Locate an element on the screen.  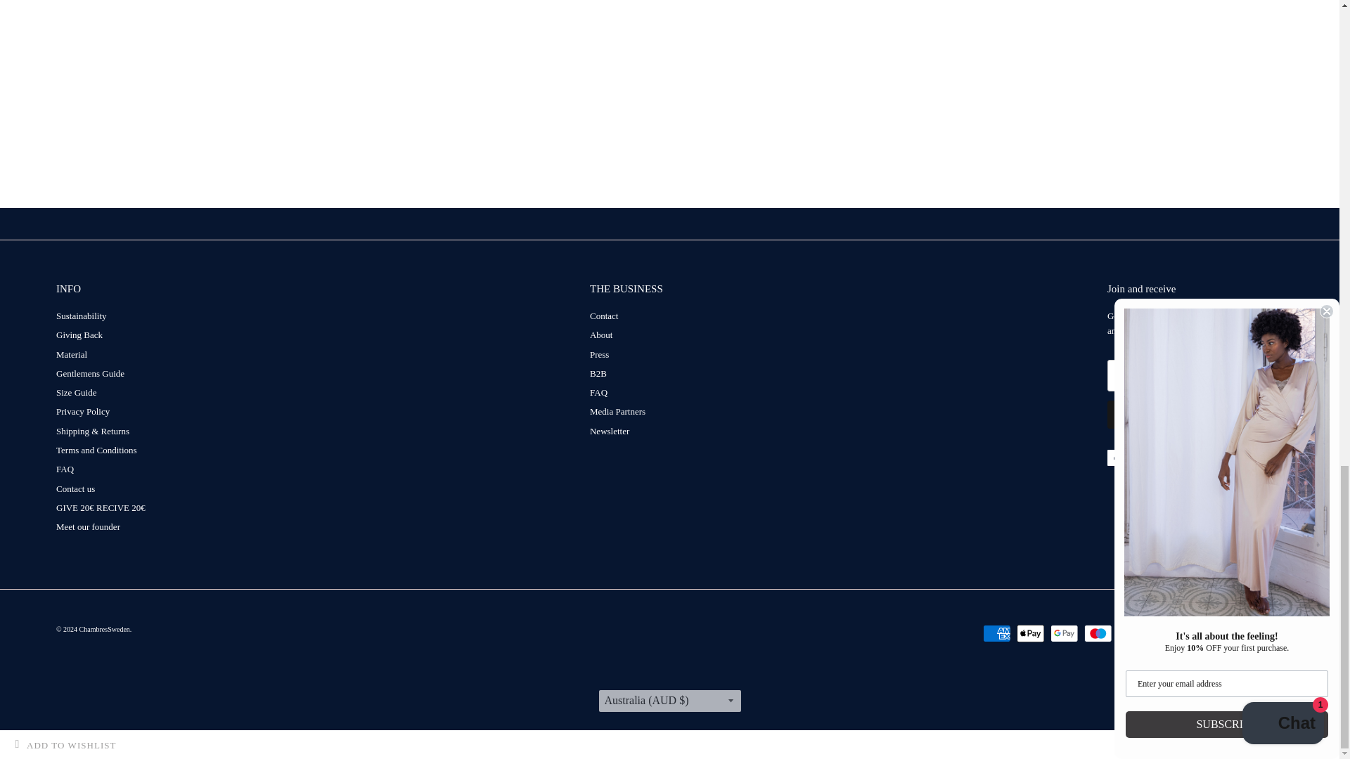
Instagram is located at coordinates (1166, 458).